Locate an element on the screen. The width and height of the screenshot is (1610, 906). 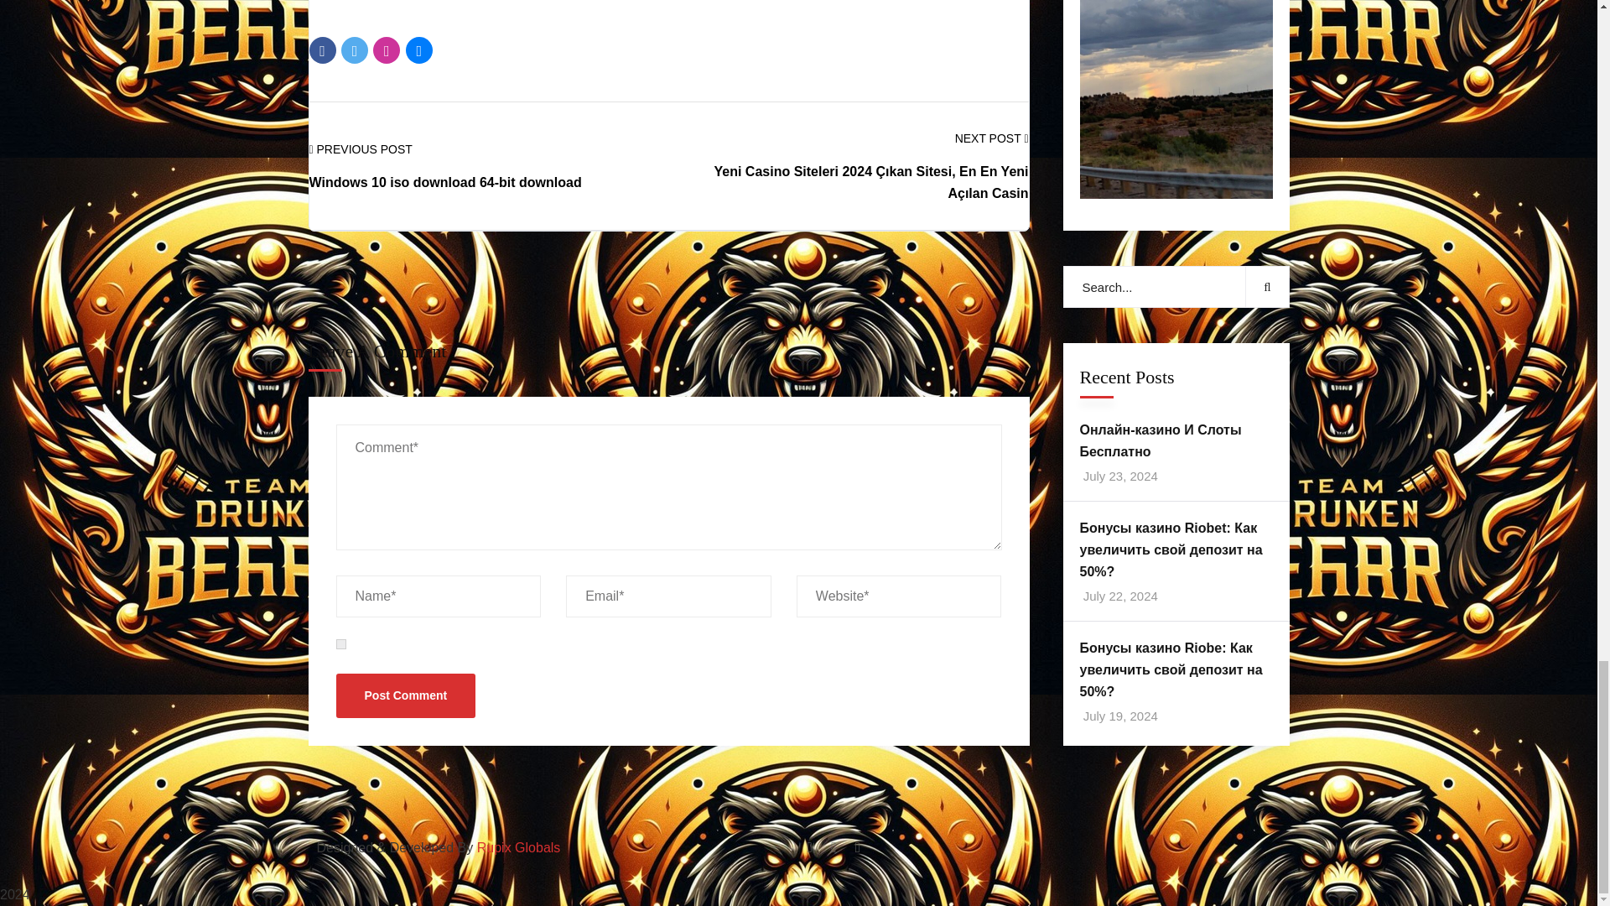
Post Comment is located at coordinates (404, 696).